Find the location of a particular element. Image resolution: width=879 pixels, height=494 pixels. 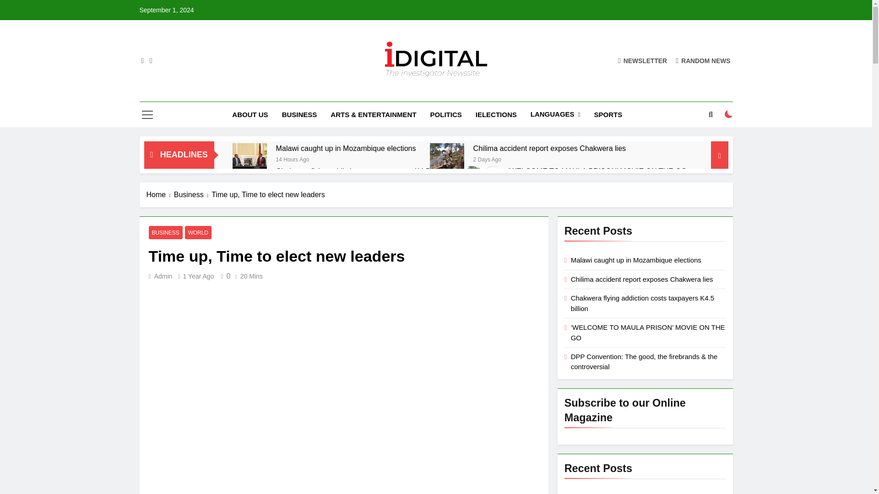

Chilima accident report exposes Chakwera lies is located at coordinates (549, 148).